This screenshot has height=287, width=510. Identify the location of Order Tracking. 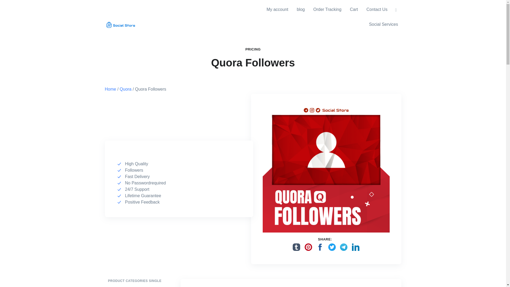
(327, 9).